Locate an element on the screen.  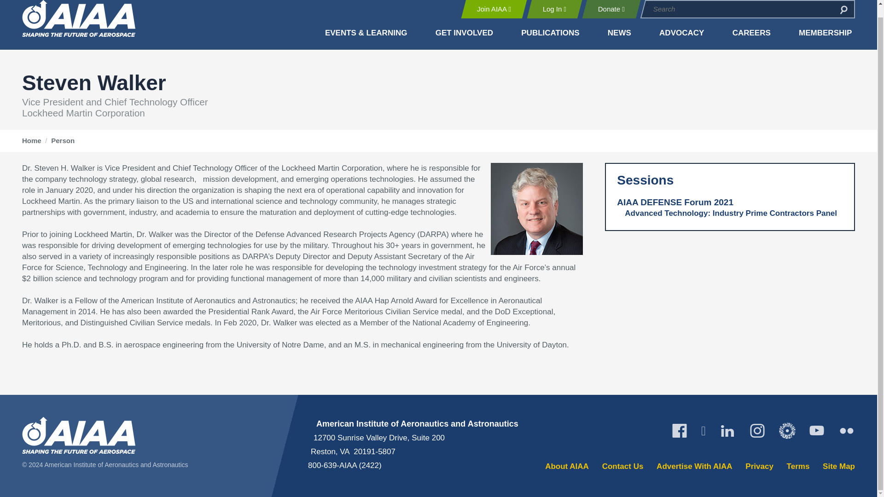
Join AIAA is located at coordinates (494, 9).